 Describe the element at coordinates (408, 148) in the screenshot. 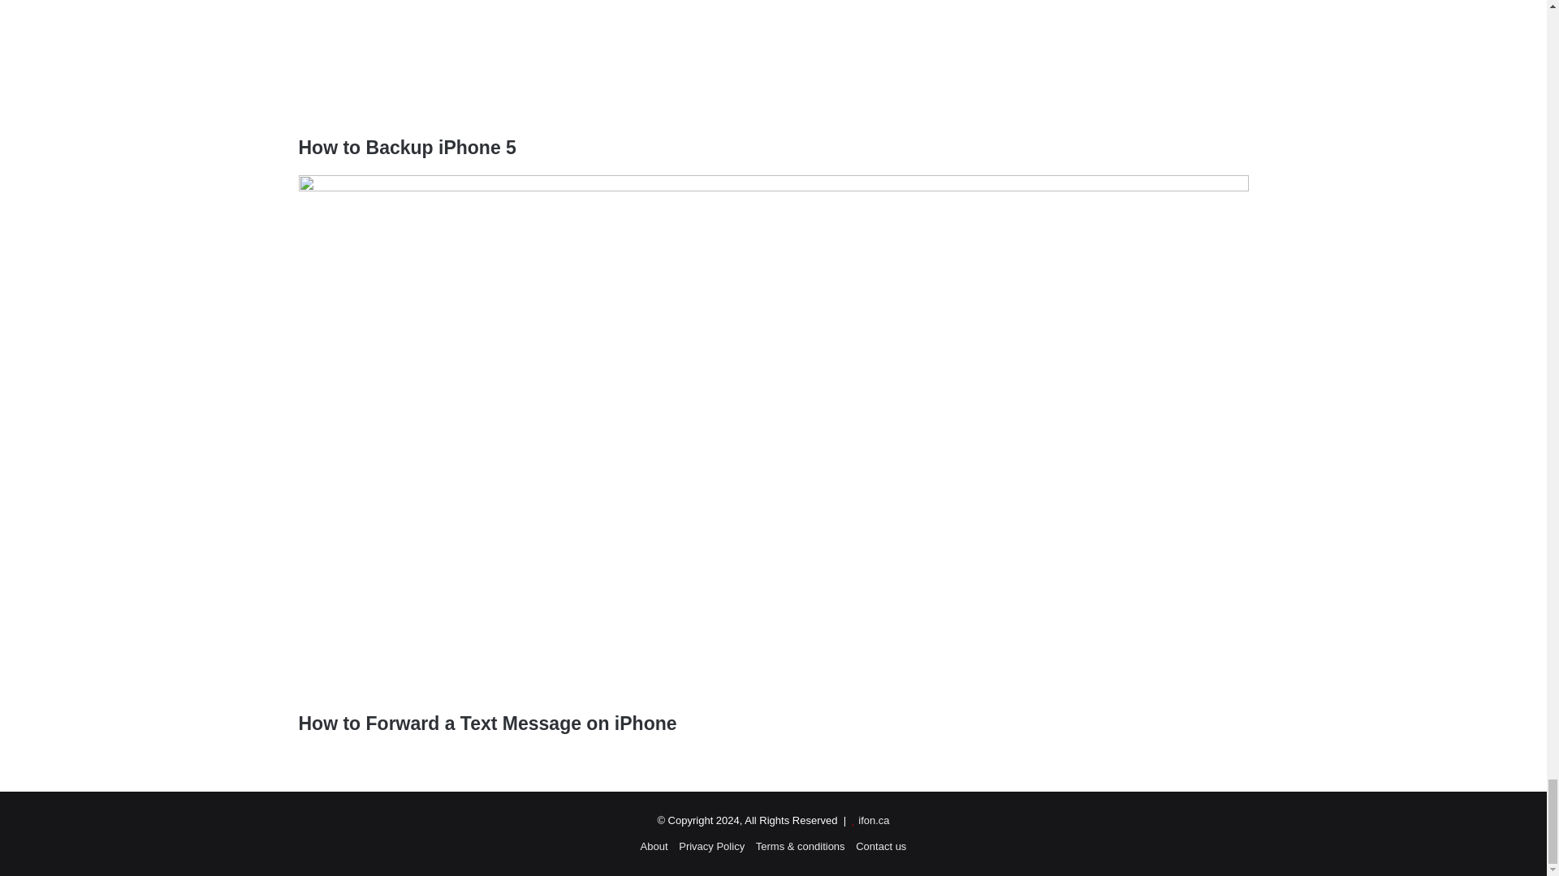

I see `How to Backup iPhone 5` at that location.